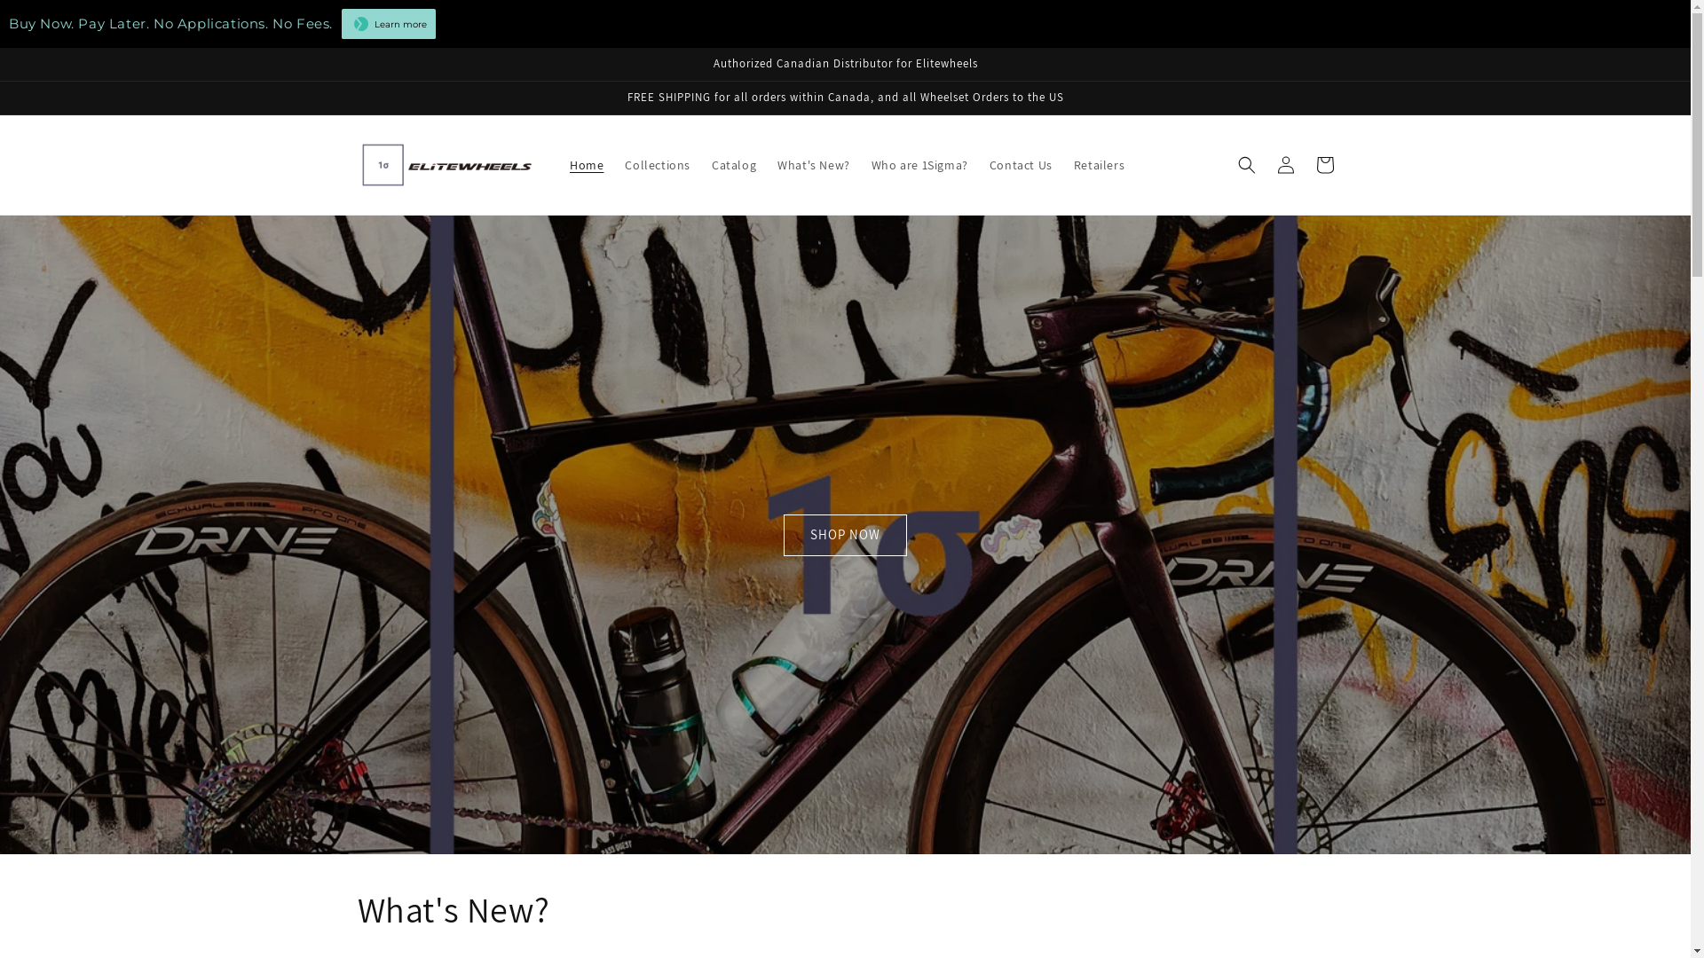 This screenshot has height=958, width=1704. I want to click on Collections, so click(658, 165).